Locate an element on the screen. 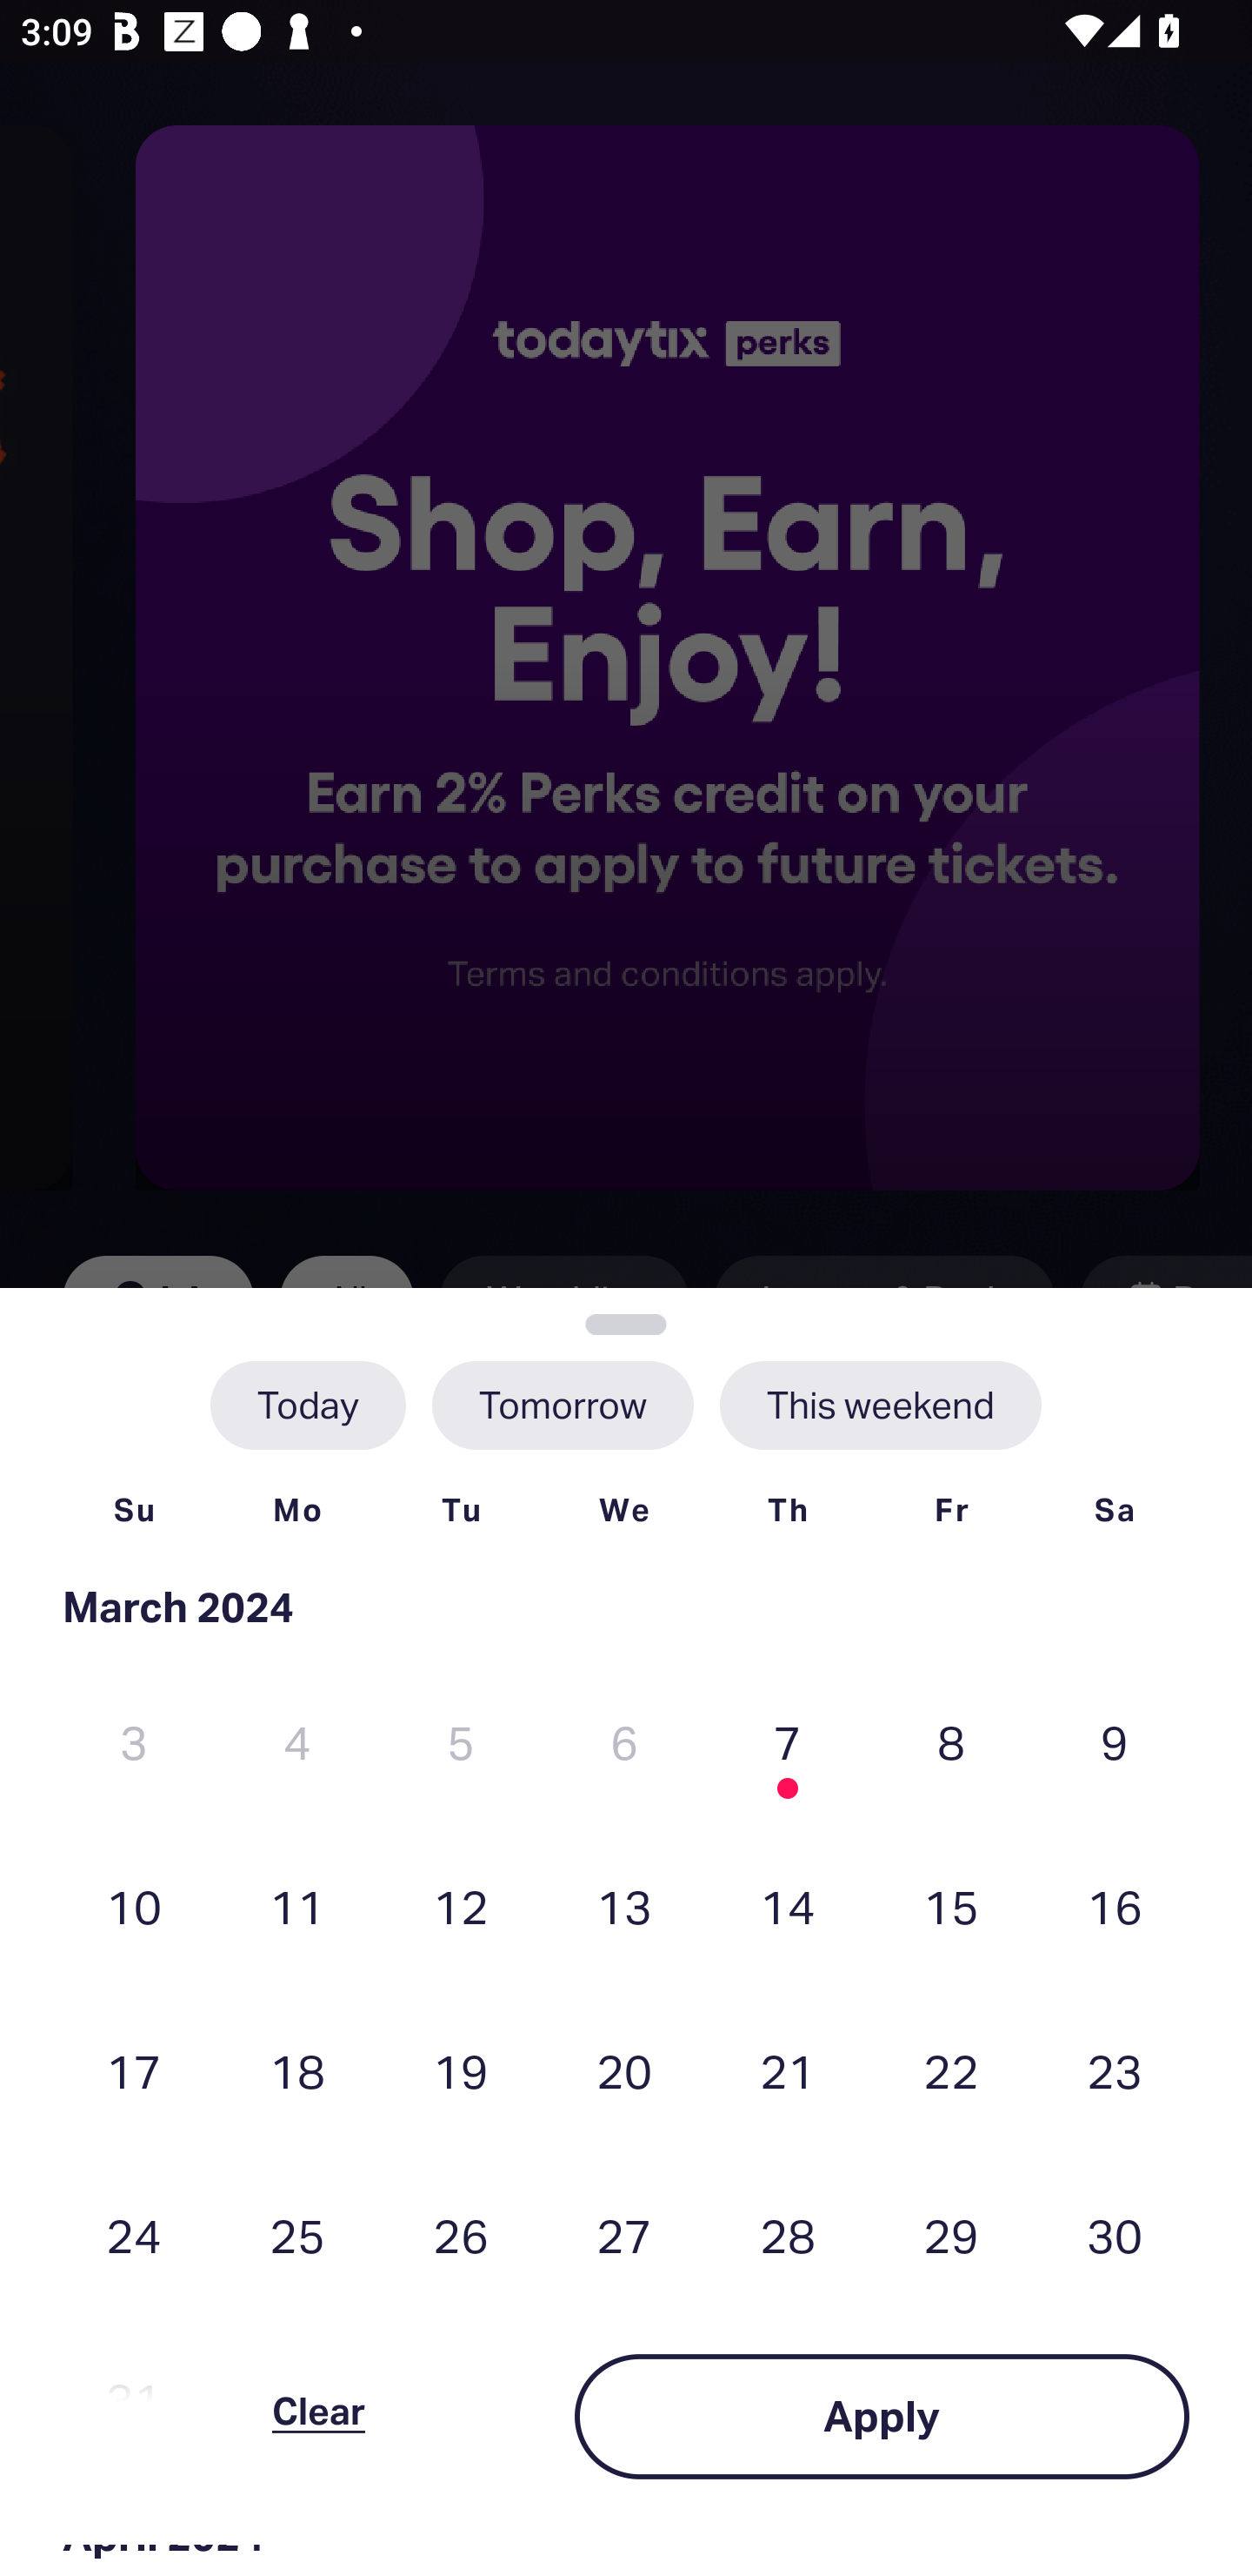 This screenshot has height=2576, width=1252. Today is located at coordinates (308, 1405).